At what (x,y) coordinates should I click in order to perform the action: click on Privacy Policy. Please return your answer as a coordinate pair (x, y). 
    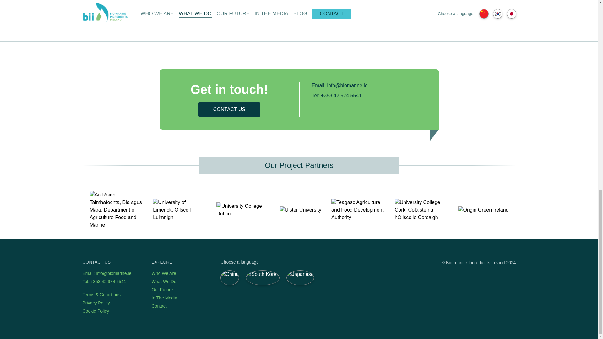
    Looking at the image, I should click on (96, 303).